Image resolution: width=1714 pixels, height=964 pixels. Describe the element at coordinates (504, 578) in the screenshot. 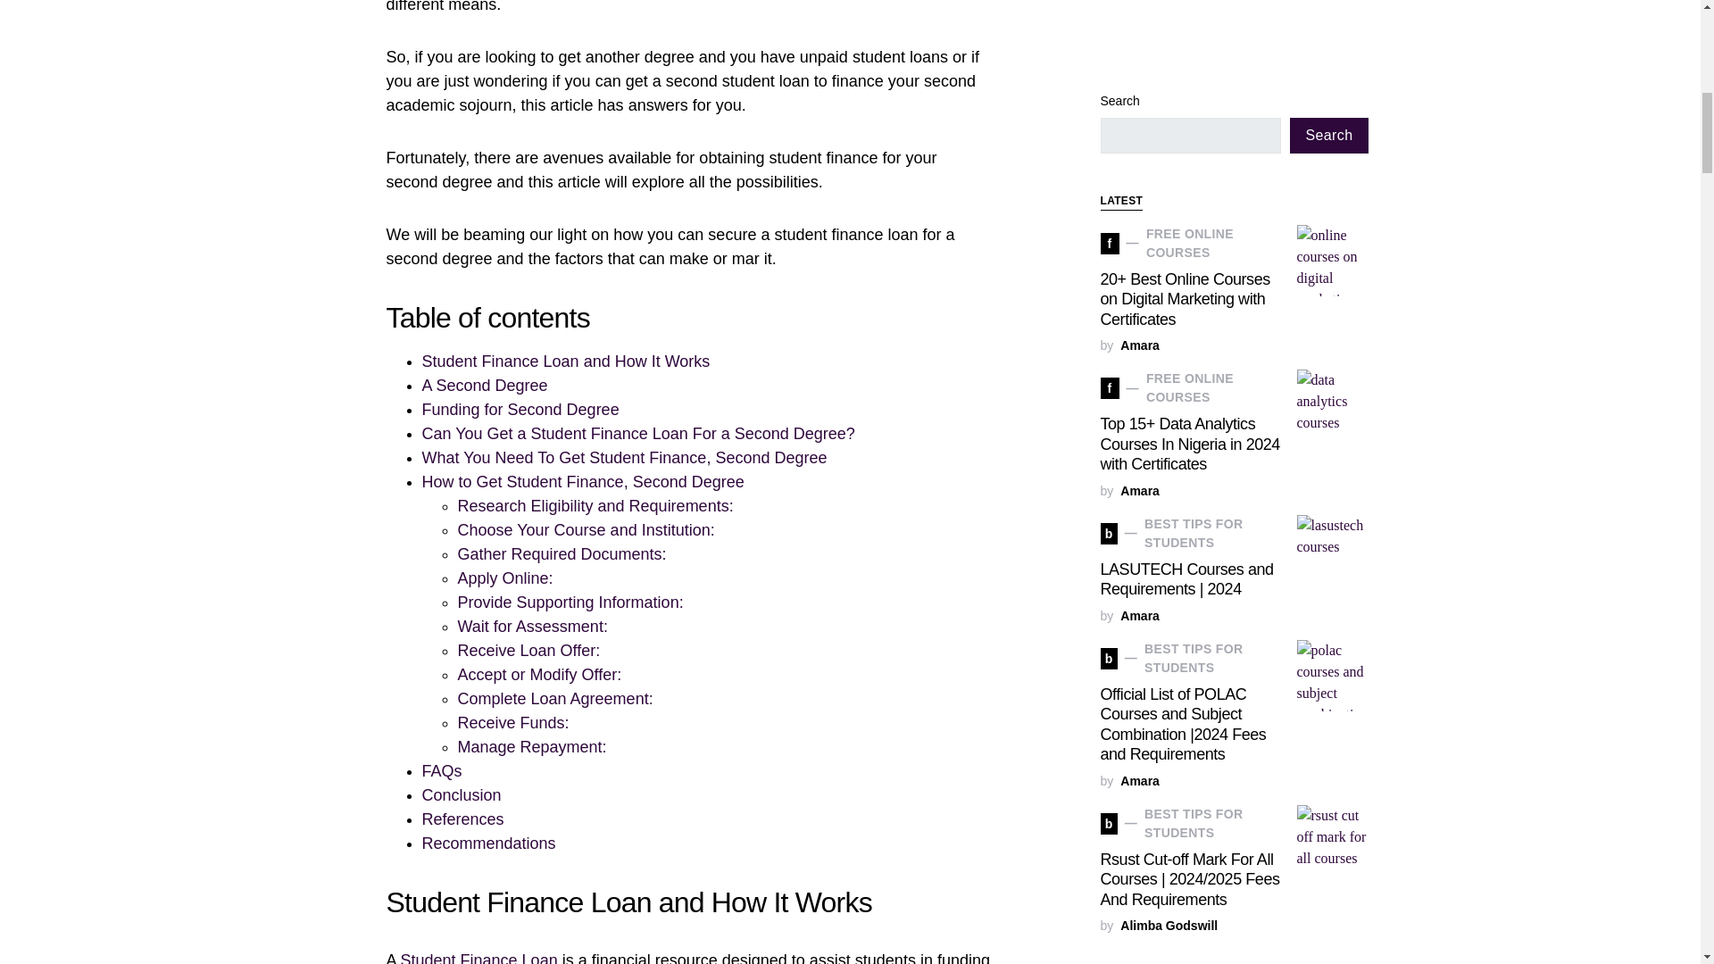

I see `Apply Online:` at that location.